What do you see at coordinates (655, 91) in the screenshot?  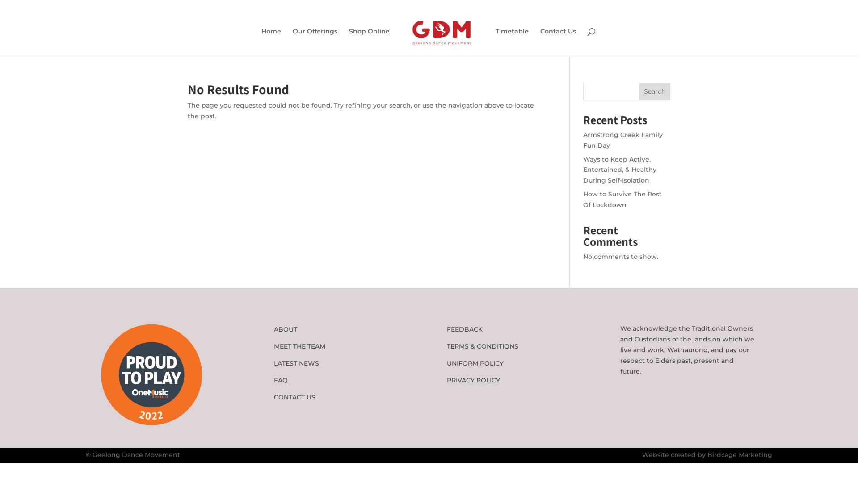 I see `Search` at bounding box center [655, 91].